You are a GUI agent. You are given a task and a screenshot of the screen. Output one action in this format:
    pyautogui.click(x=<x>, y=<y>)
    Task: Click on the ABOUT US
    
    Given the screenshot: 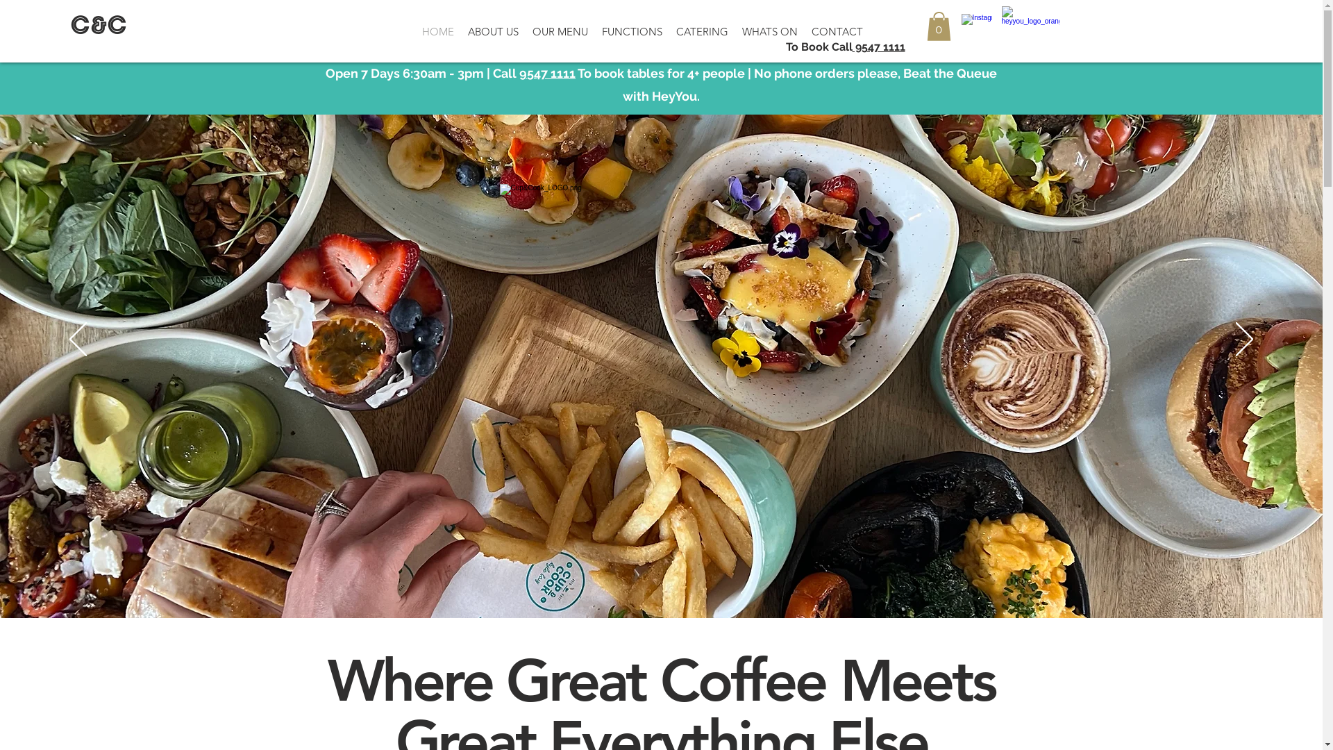 What is the action you would take?
    pyautogui.click(x=493, y=32)
    